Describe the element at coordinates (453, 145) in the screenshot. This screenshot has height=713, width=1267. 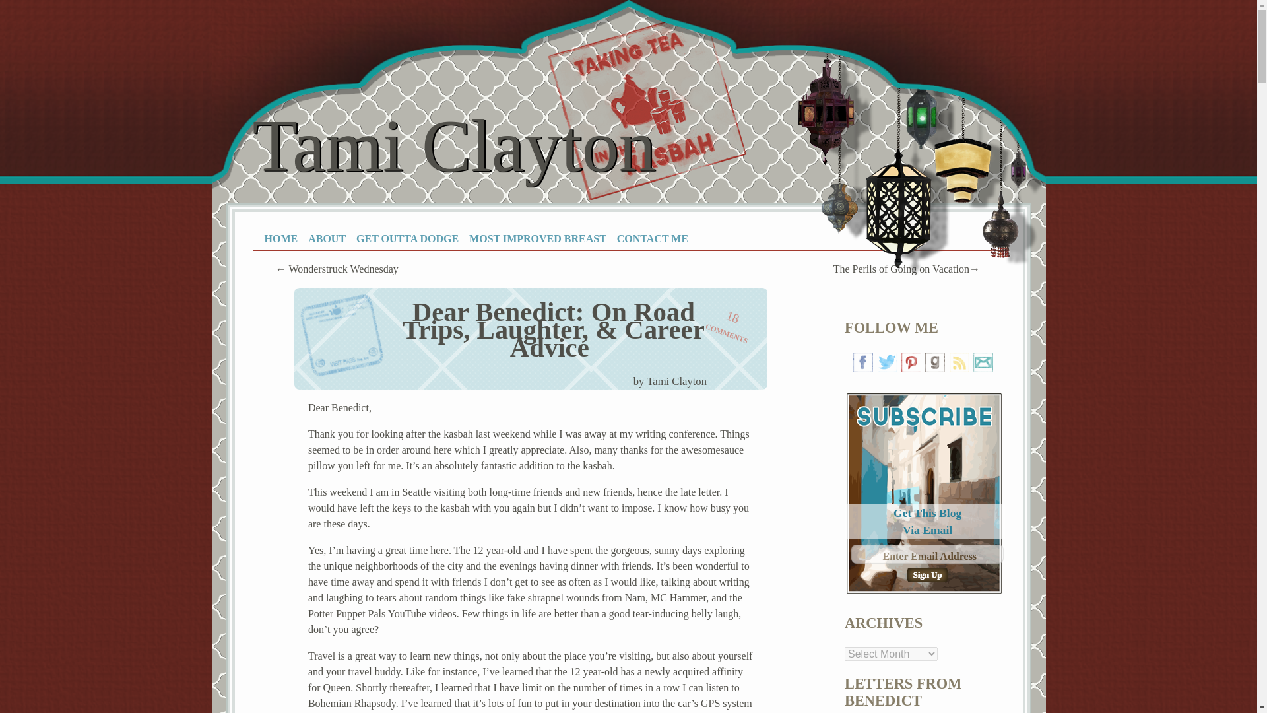
I see `HOME` at that location.